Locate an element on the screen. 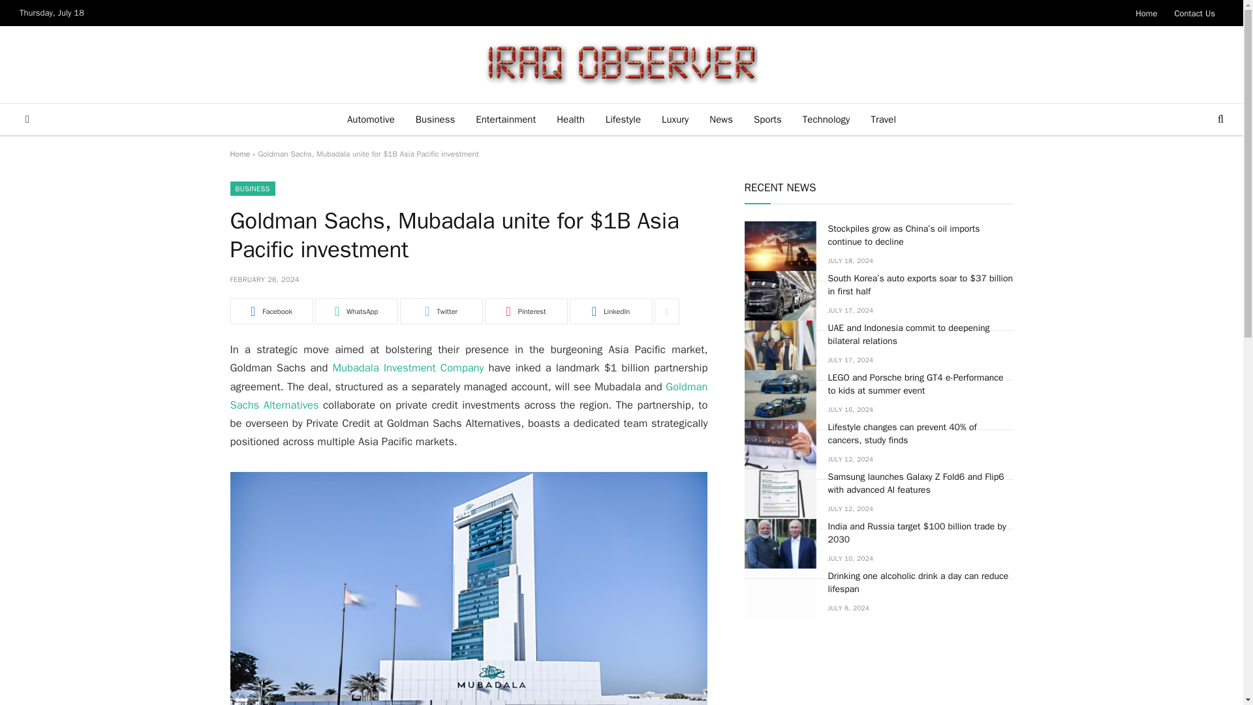  Health is located at coordinates (570, 119).